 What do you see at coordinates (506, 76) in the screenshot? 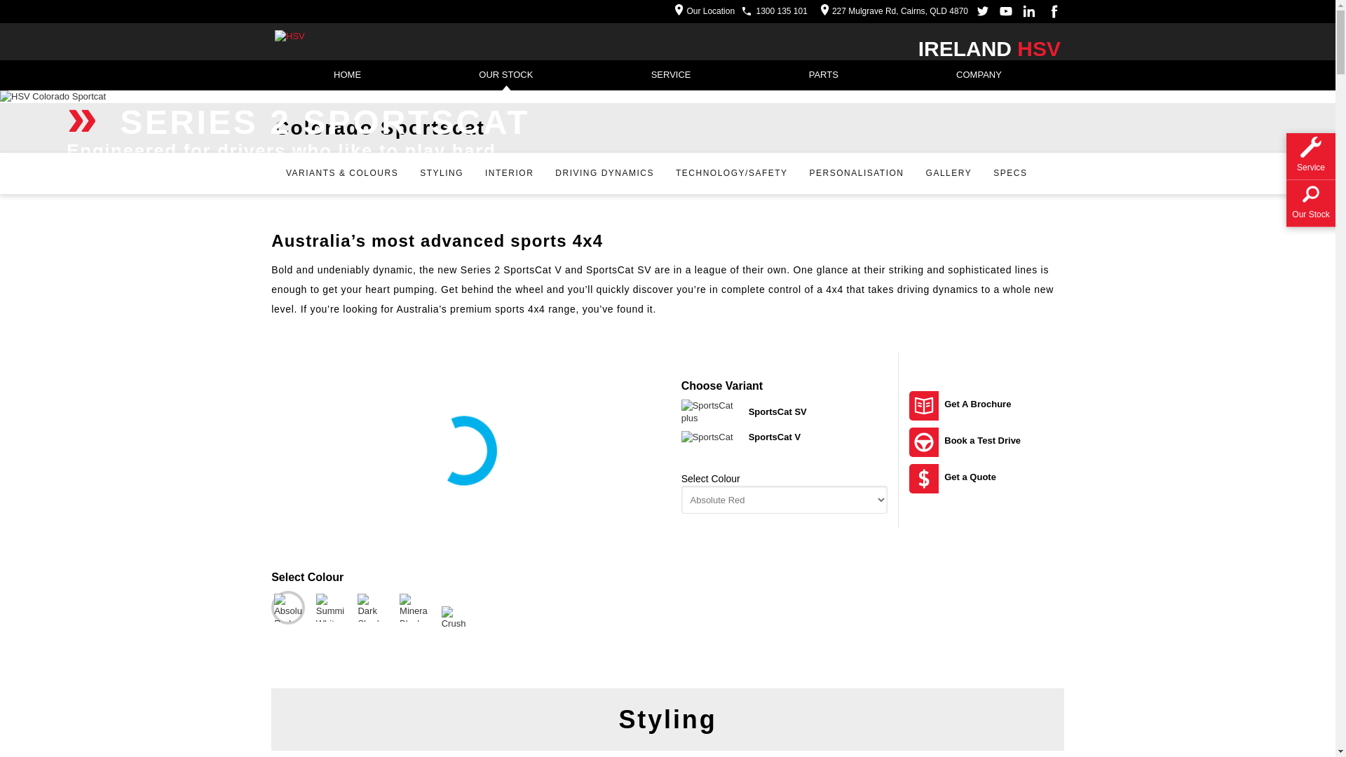
I see `OUR STOCK` at bounding box center [506, 76].